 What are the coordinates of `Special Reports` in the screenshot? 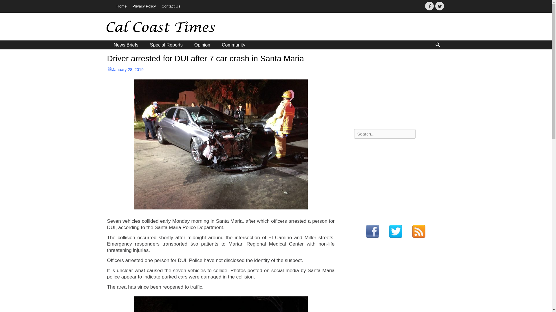 It's located at (166, 45).